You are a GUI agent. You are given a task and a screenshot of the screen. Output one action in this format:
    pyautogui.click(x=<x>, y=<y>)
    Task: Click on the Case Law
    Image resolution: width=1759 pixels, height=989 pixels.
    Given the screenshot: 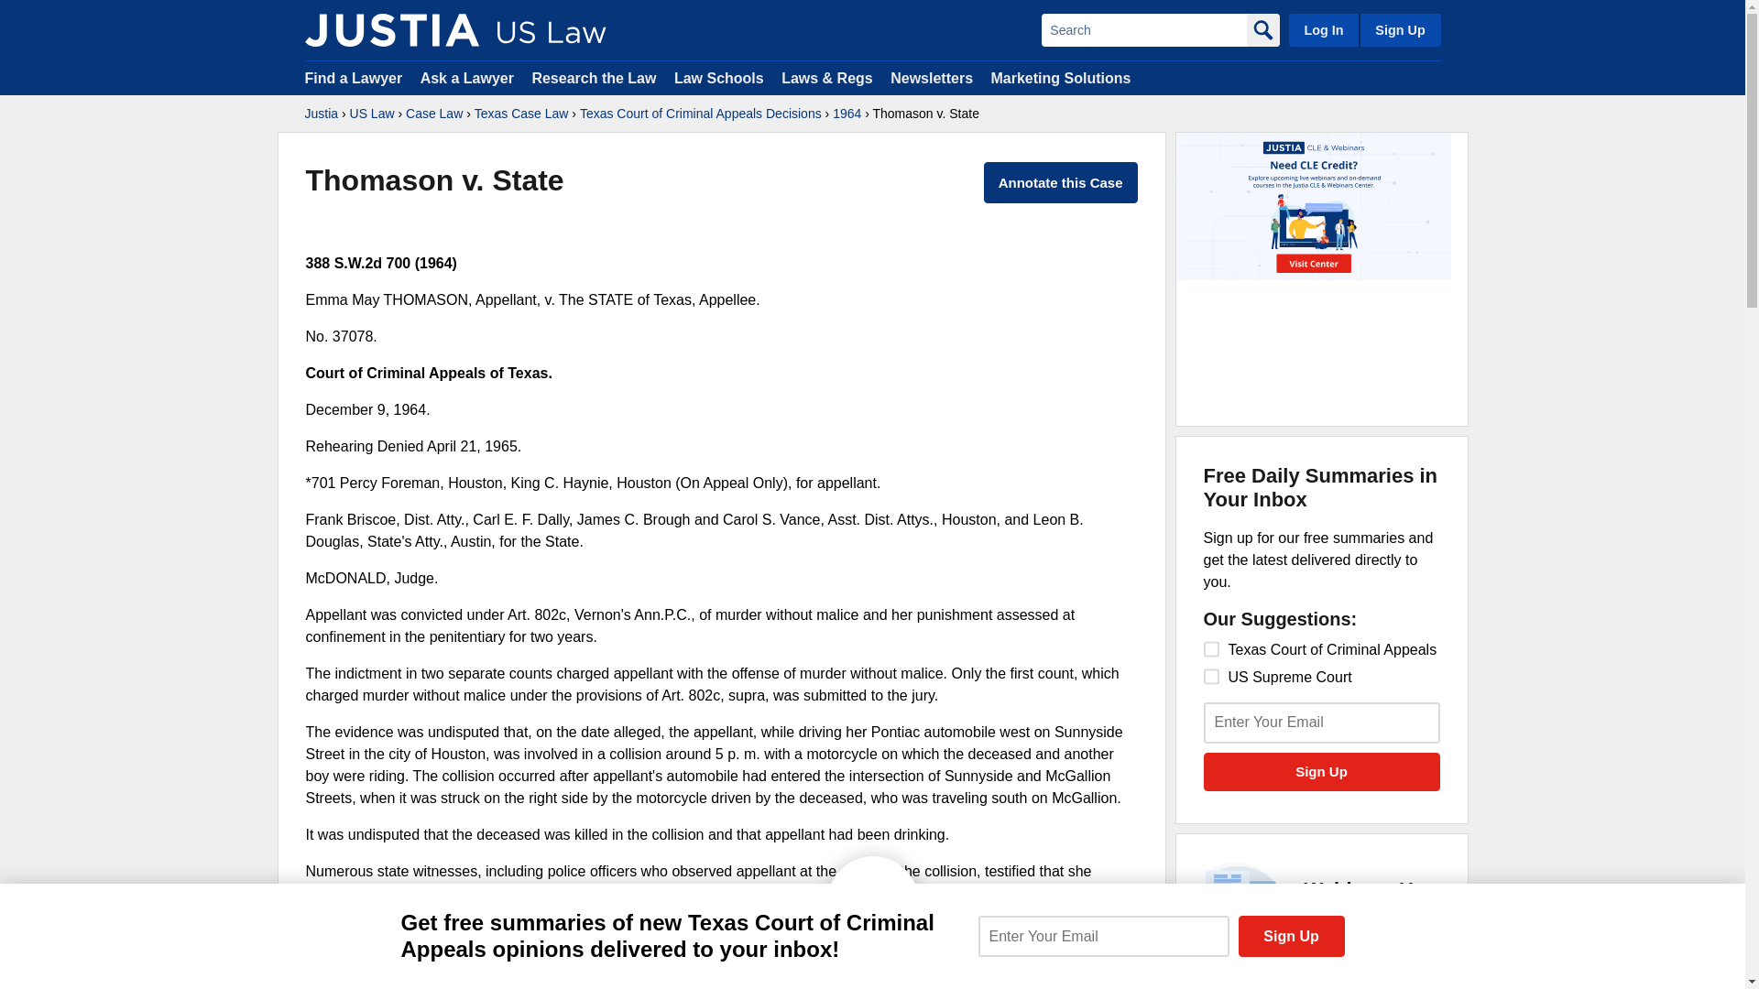 What is the action you would take?
    pyautogui.click(x=434, y=114)
    